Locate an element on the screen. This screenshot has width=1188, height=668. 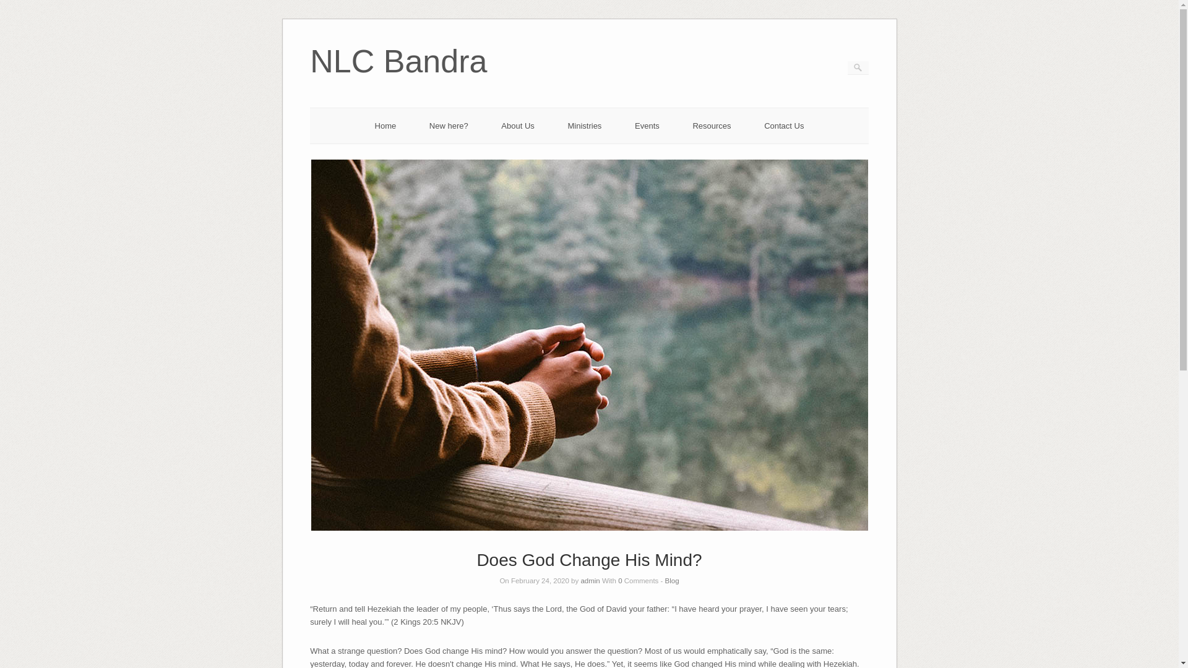
Search is located at coordinates (17, 6).